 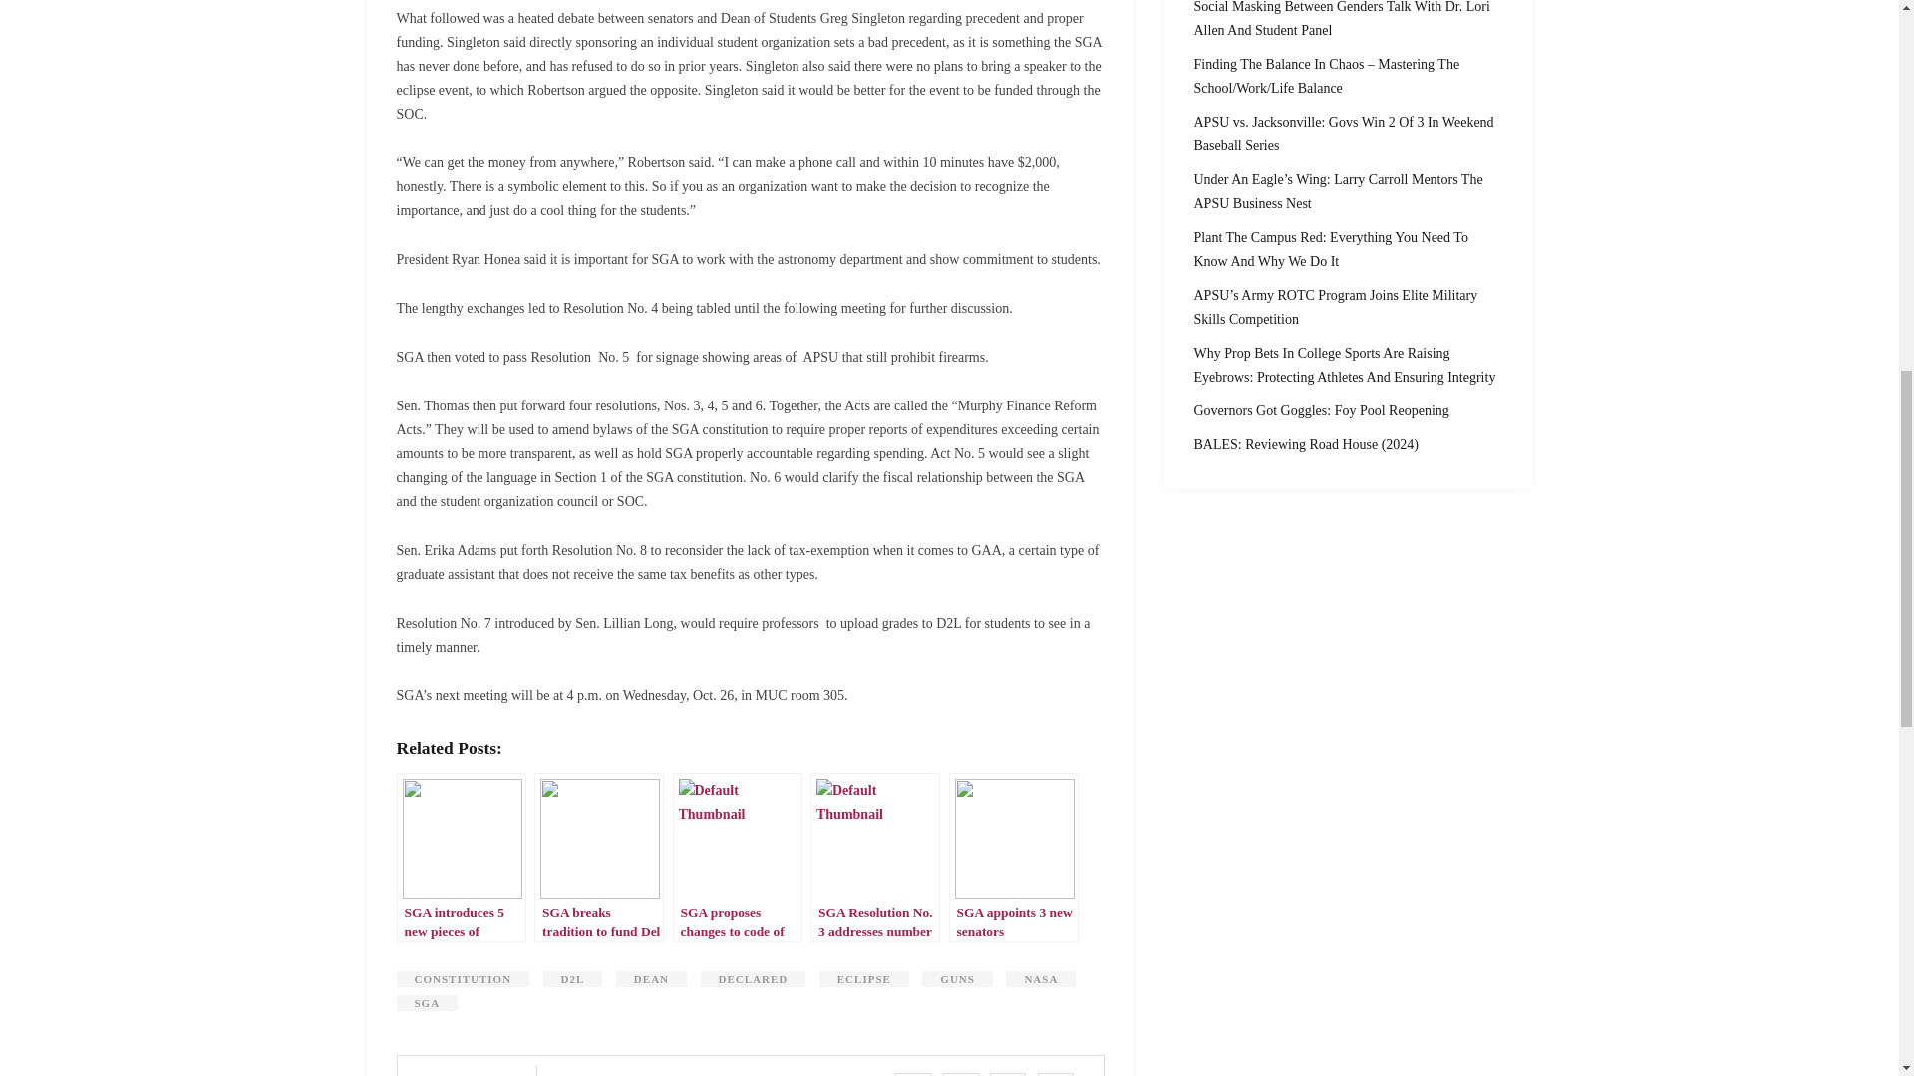 I want to click on ECLIPSE, so click(x=863, y=979).